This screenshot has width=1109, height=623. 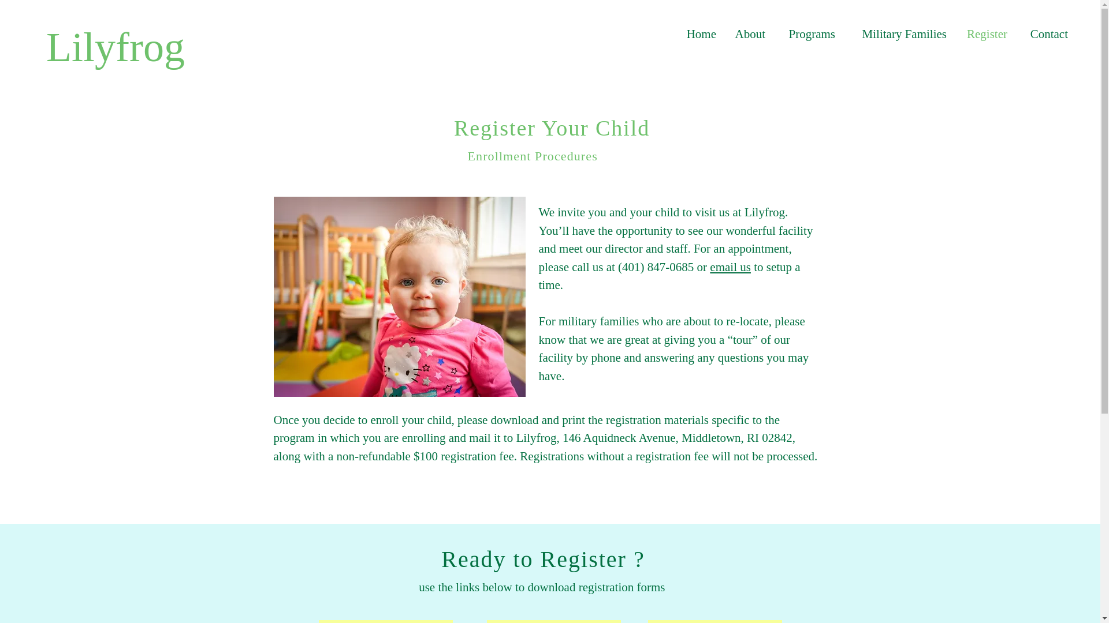 What do you see at coordinates (896, 33) in the screenshot?
I see `Military Families` at bounding box center [896, 33].